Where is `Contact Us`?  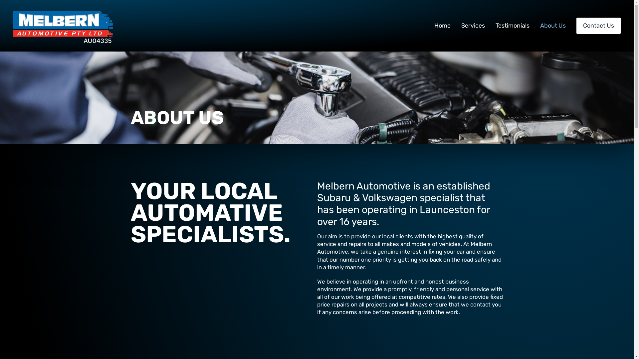
Contact Us is located at coordinates (598, 26).